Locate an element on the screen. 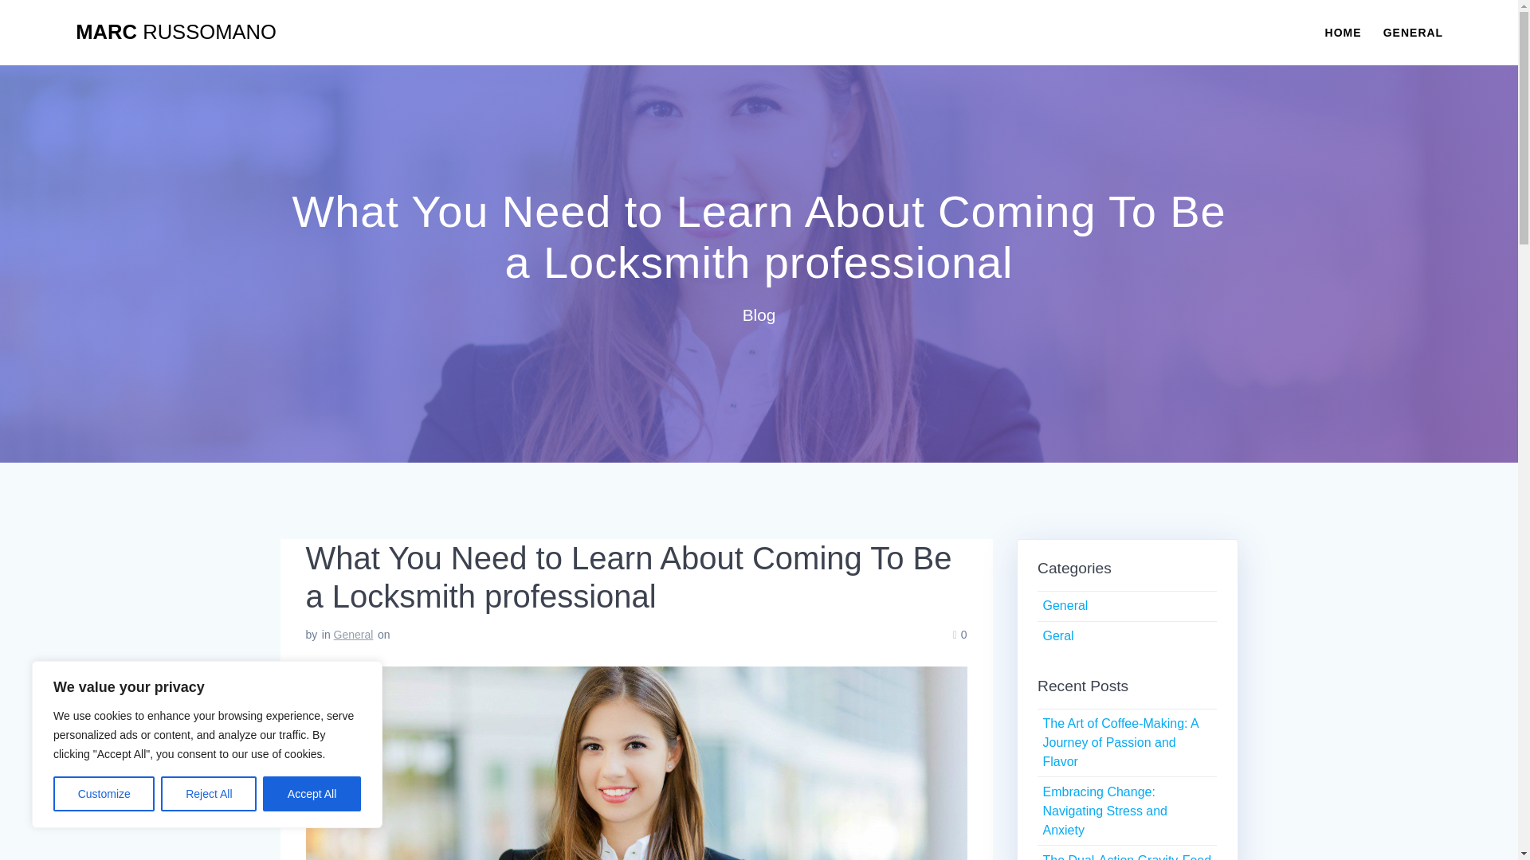 This screenshot has height=860, width=1530. Accept All is located at coordinates (312, 794).